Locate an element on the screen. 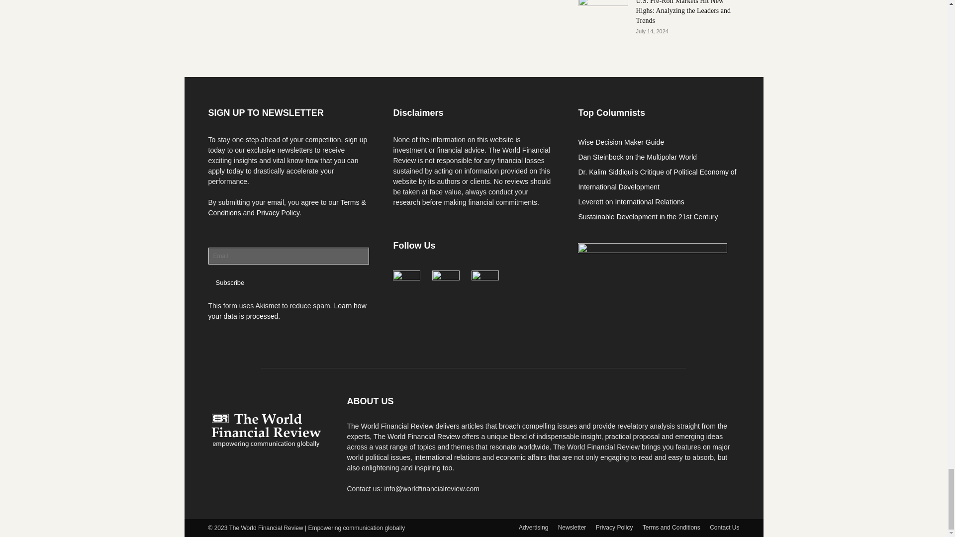 This screenshot has height=537, width=955. Subscribe is located at coordinates (230, 282).